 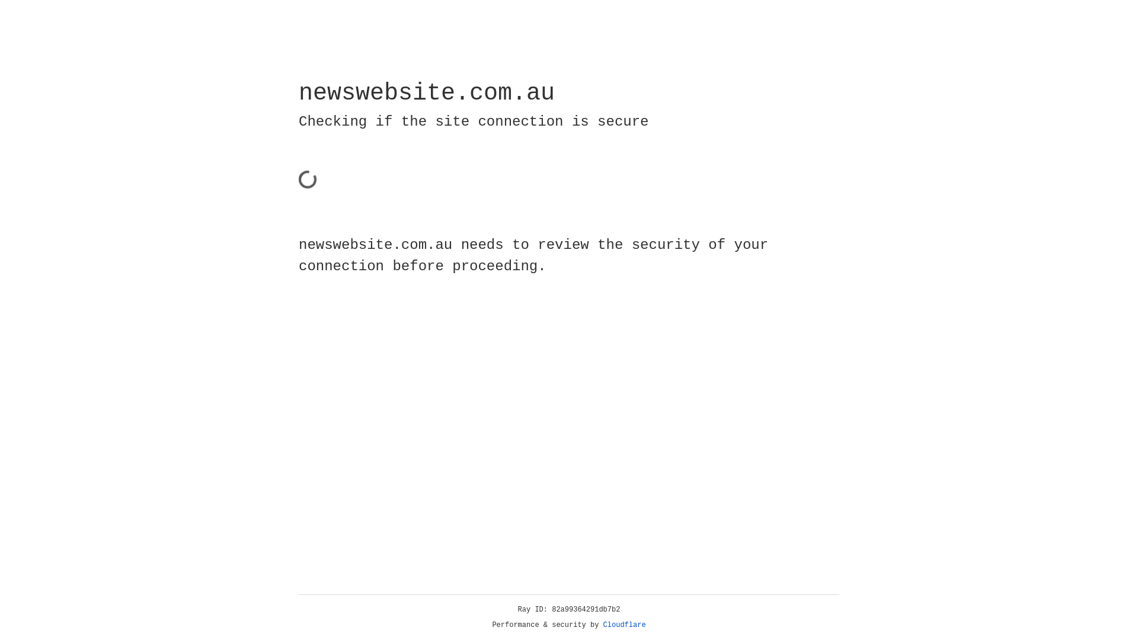 I want to click on Cloudflare, so click(x=625, y=625).